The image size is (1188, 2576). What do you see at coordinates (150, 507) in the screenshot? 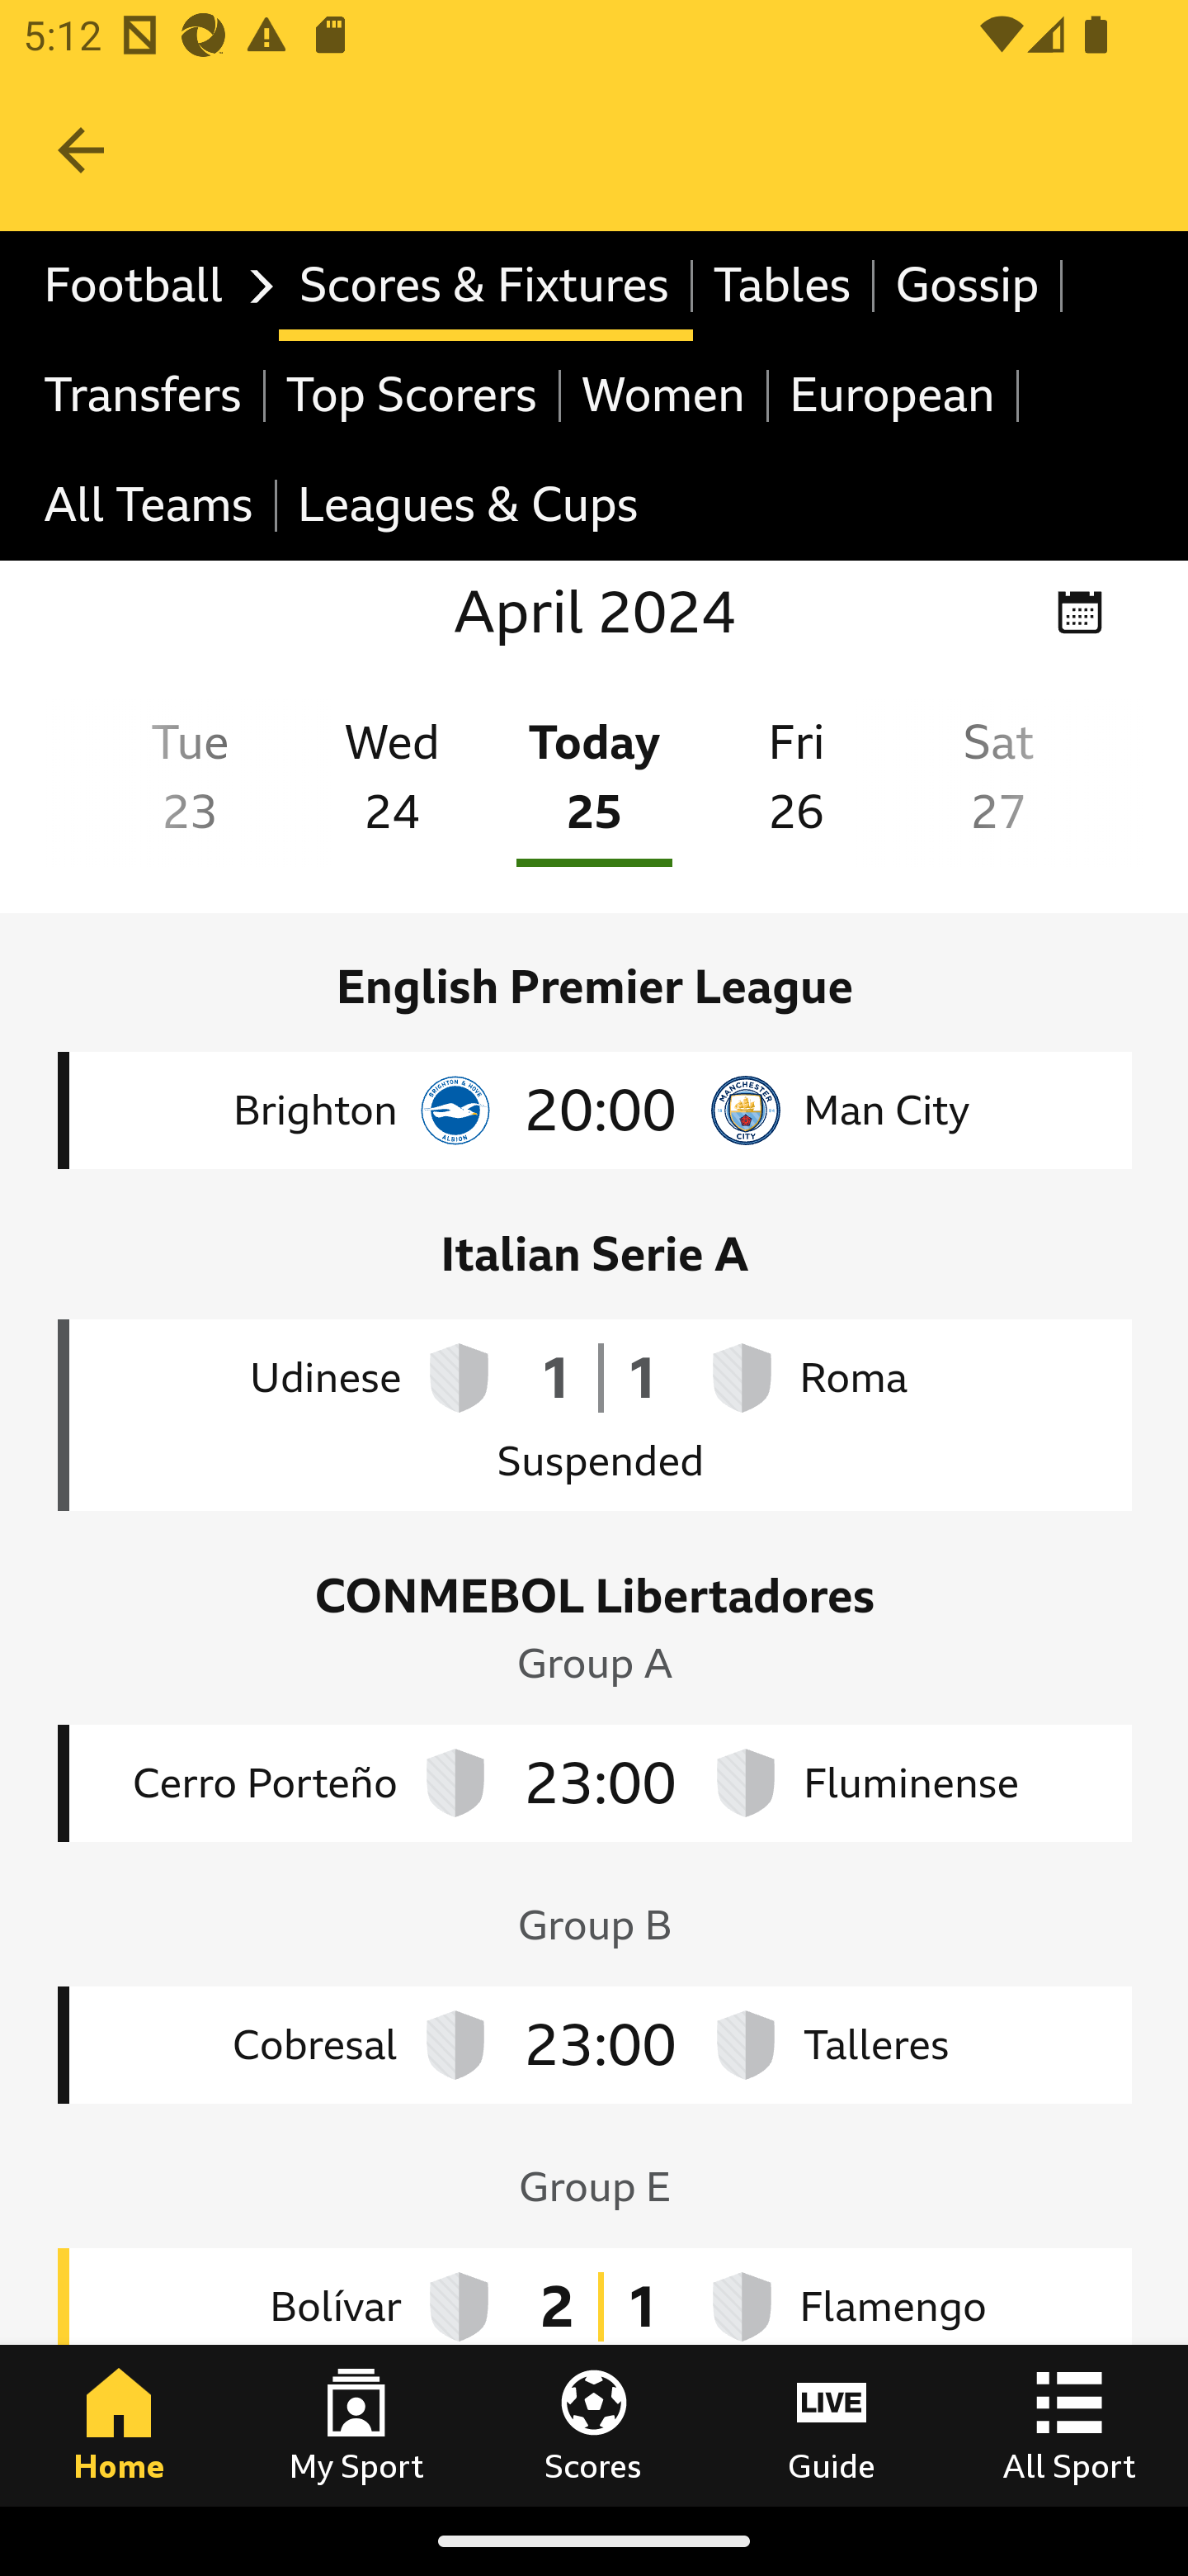
I see `All Teams` at bounding box center [150, 507].